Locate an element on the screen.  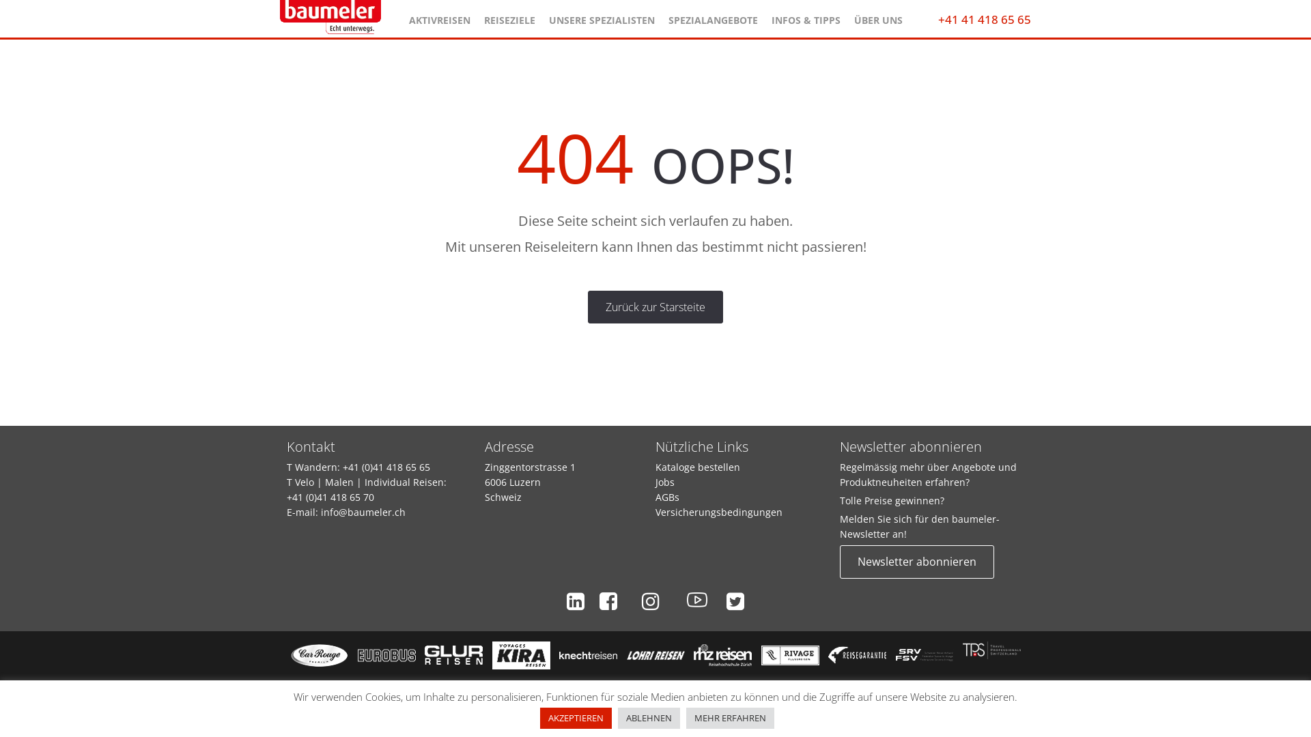
Jobs is located at coordinates (665, 482).